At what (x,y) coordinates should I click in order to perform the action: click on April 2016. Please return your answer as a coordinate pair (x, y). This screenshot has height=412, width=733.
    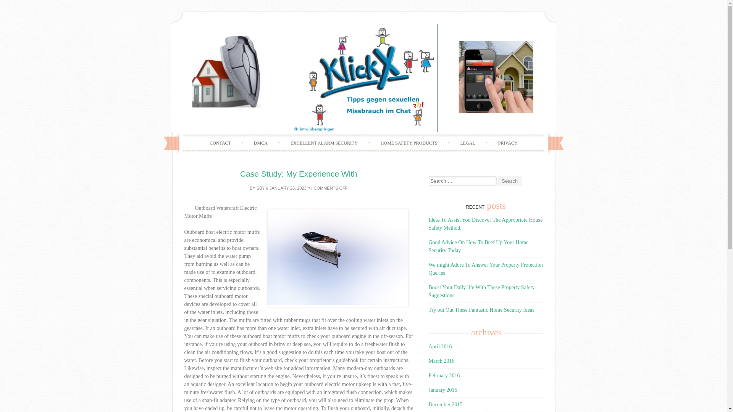
    Looking at the image, I should click on (440, 346).